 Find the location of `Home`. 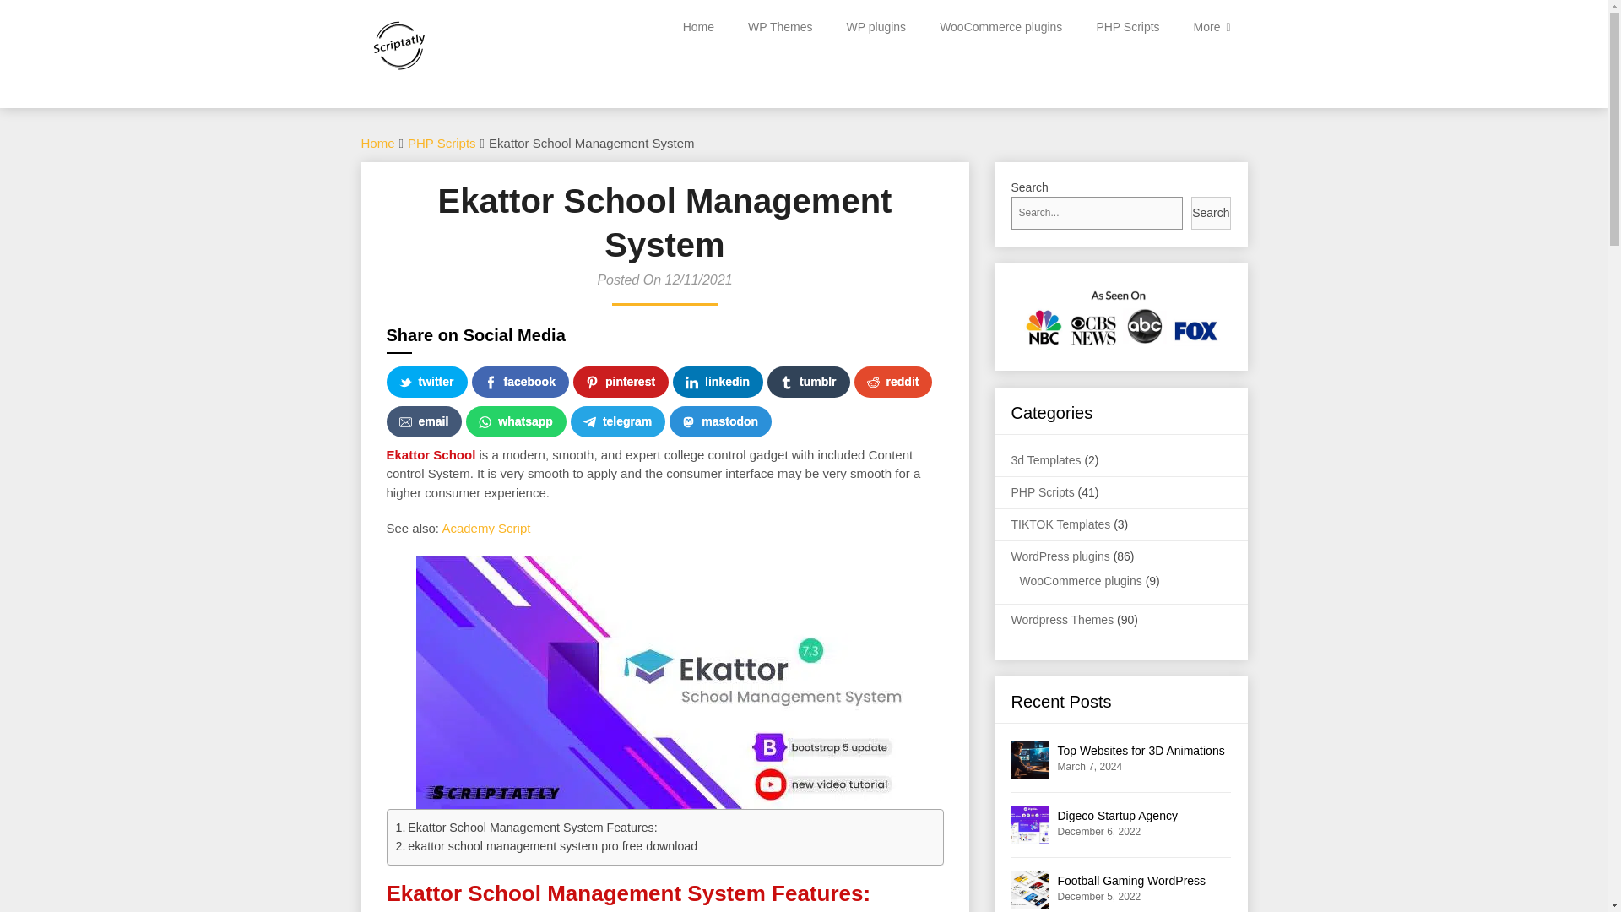

Home is located at coordinates (378, 143).